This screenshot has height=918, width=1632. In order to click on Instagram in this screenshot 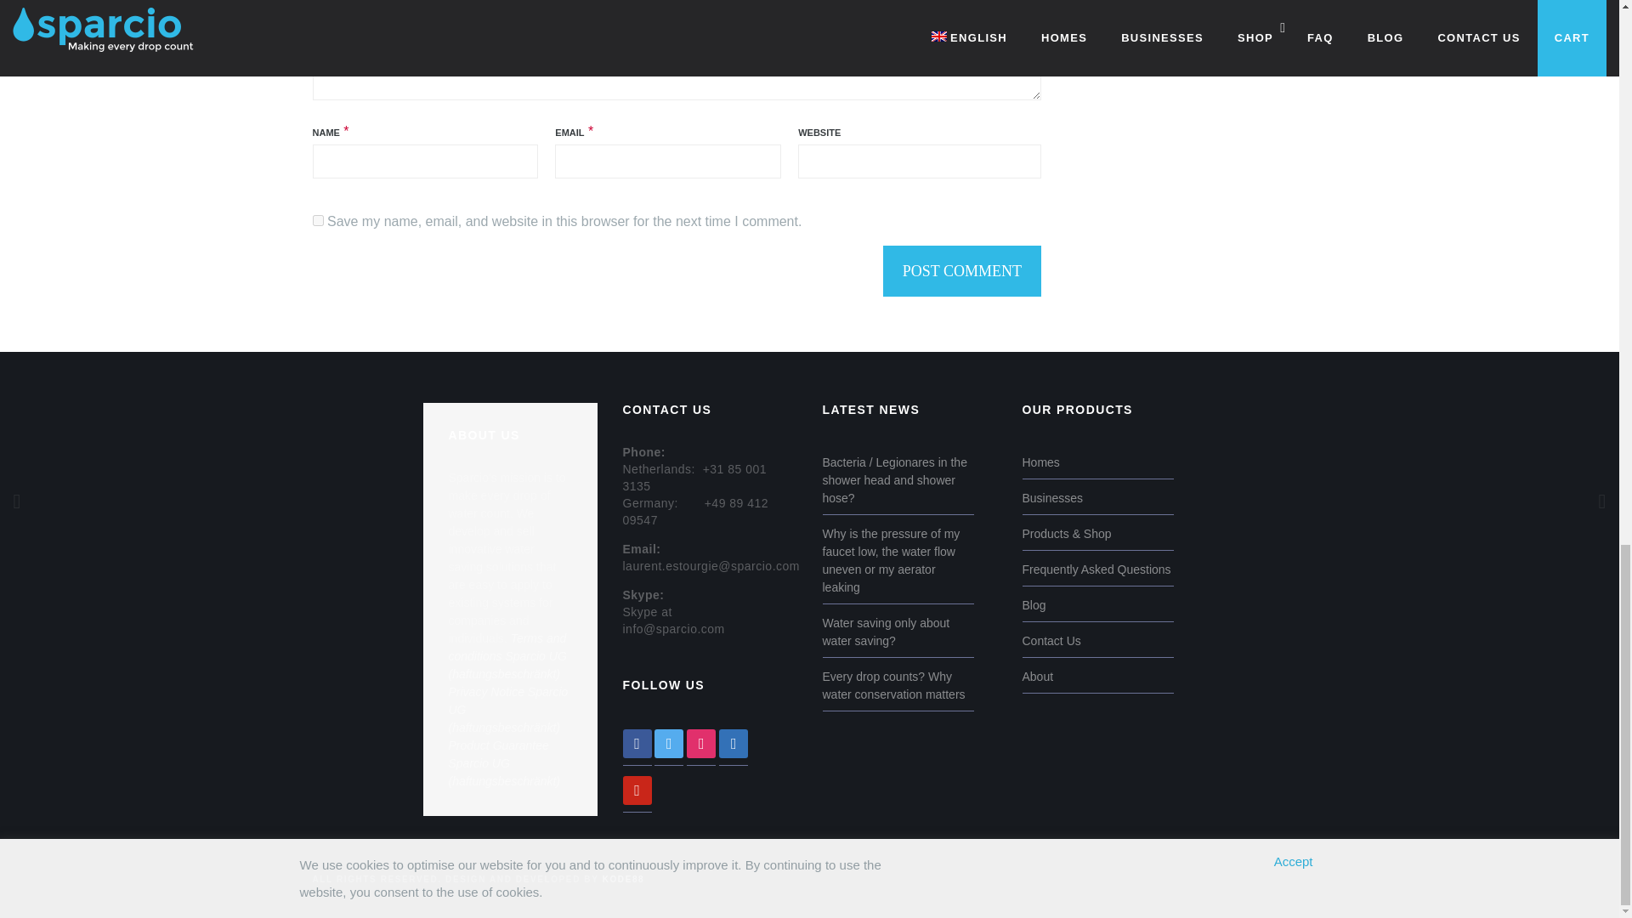, I will do `click(701, 742)`.